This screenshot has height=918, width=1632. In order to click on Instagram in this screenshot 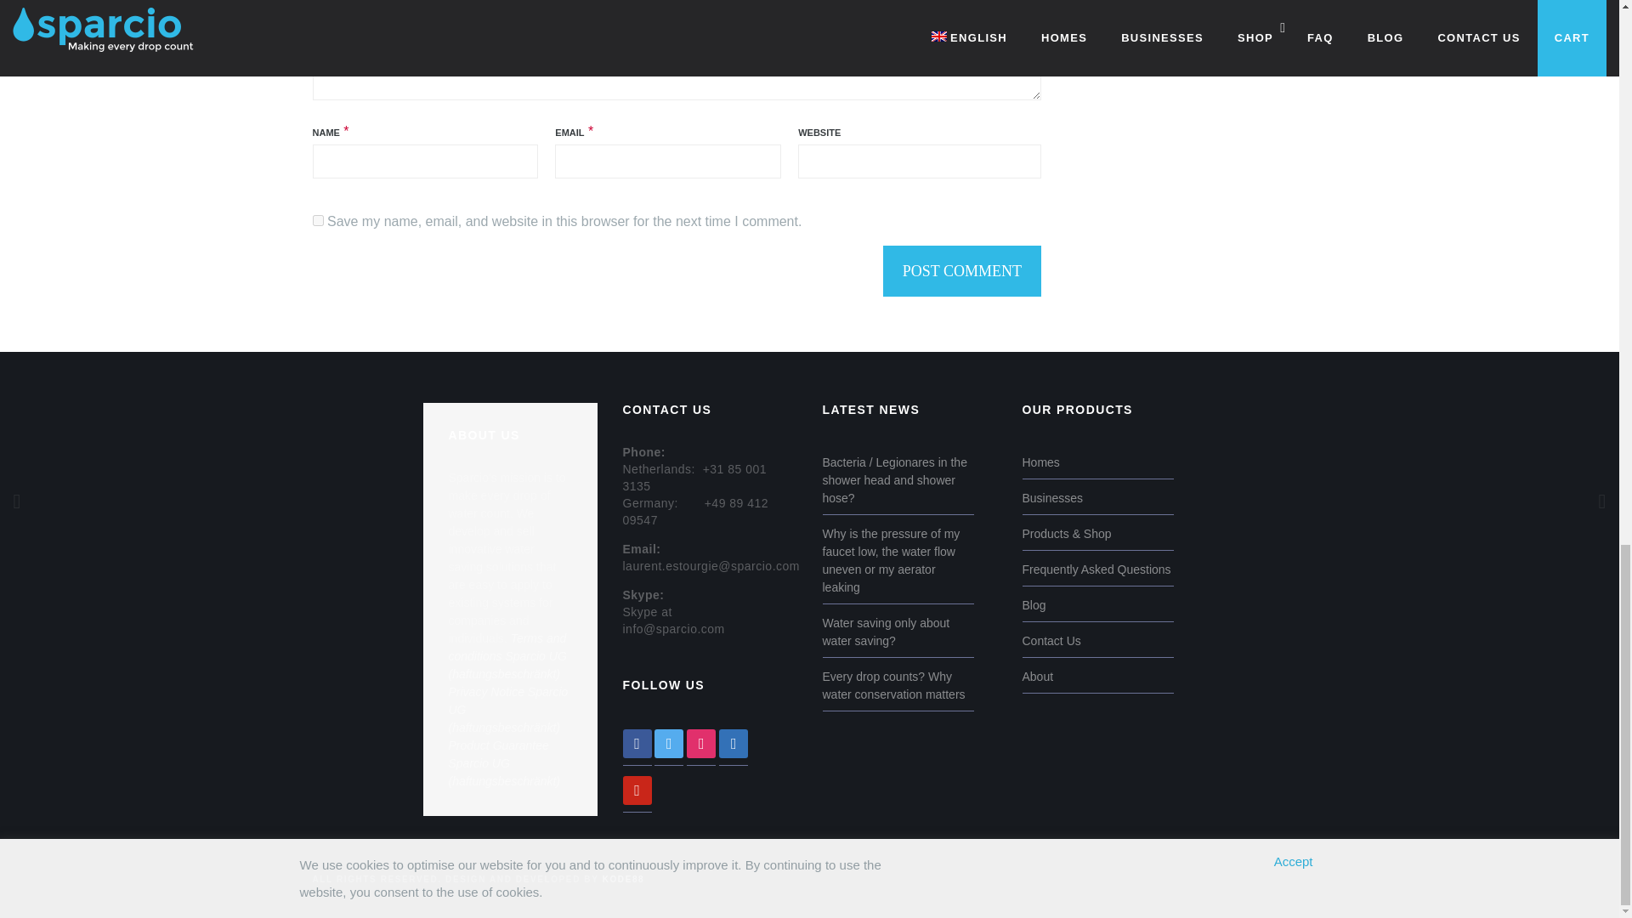, I will do `click(701, 742)`.